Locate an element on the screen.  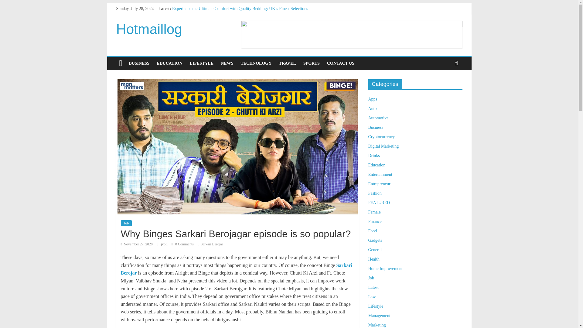
NEWS is located at coordinates (227, 63).